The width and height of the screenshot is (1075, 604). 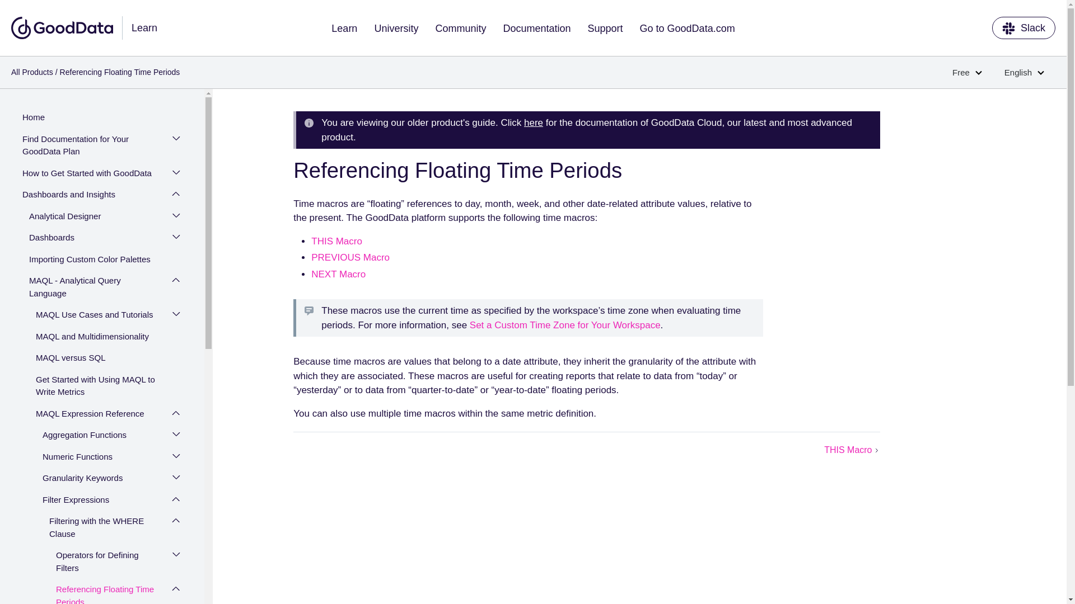 What do you see at coordinates (31, 72) in the screenshot?
I see `All Products` at bounding box center [31, 72].